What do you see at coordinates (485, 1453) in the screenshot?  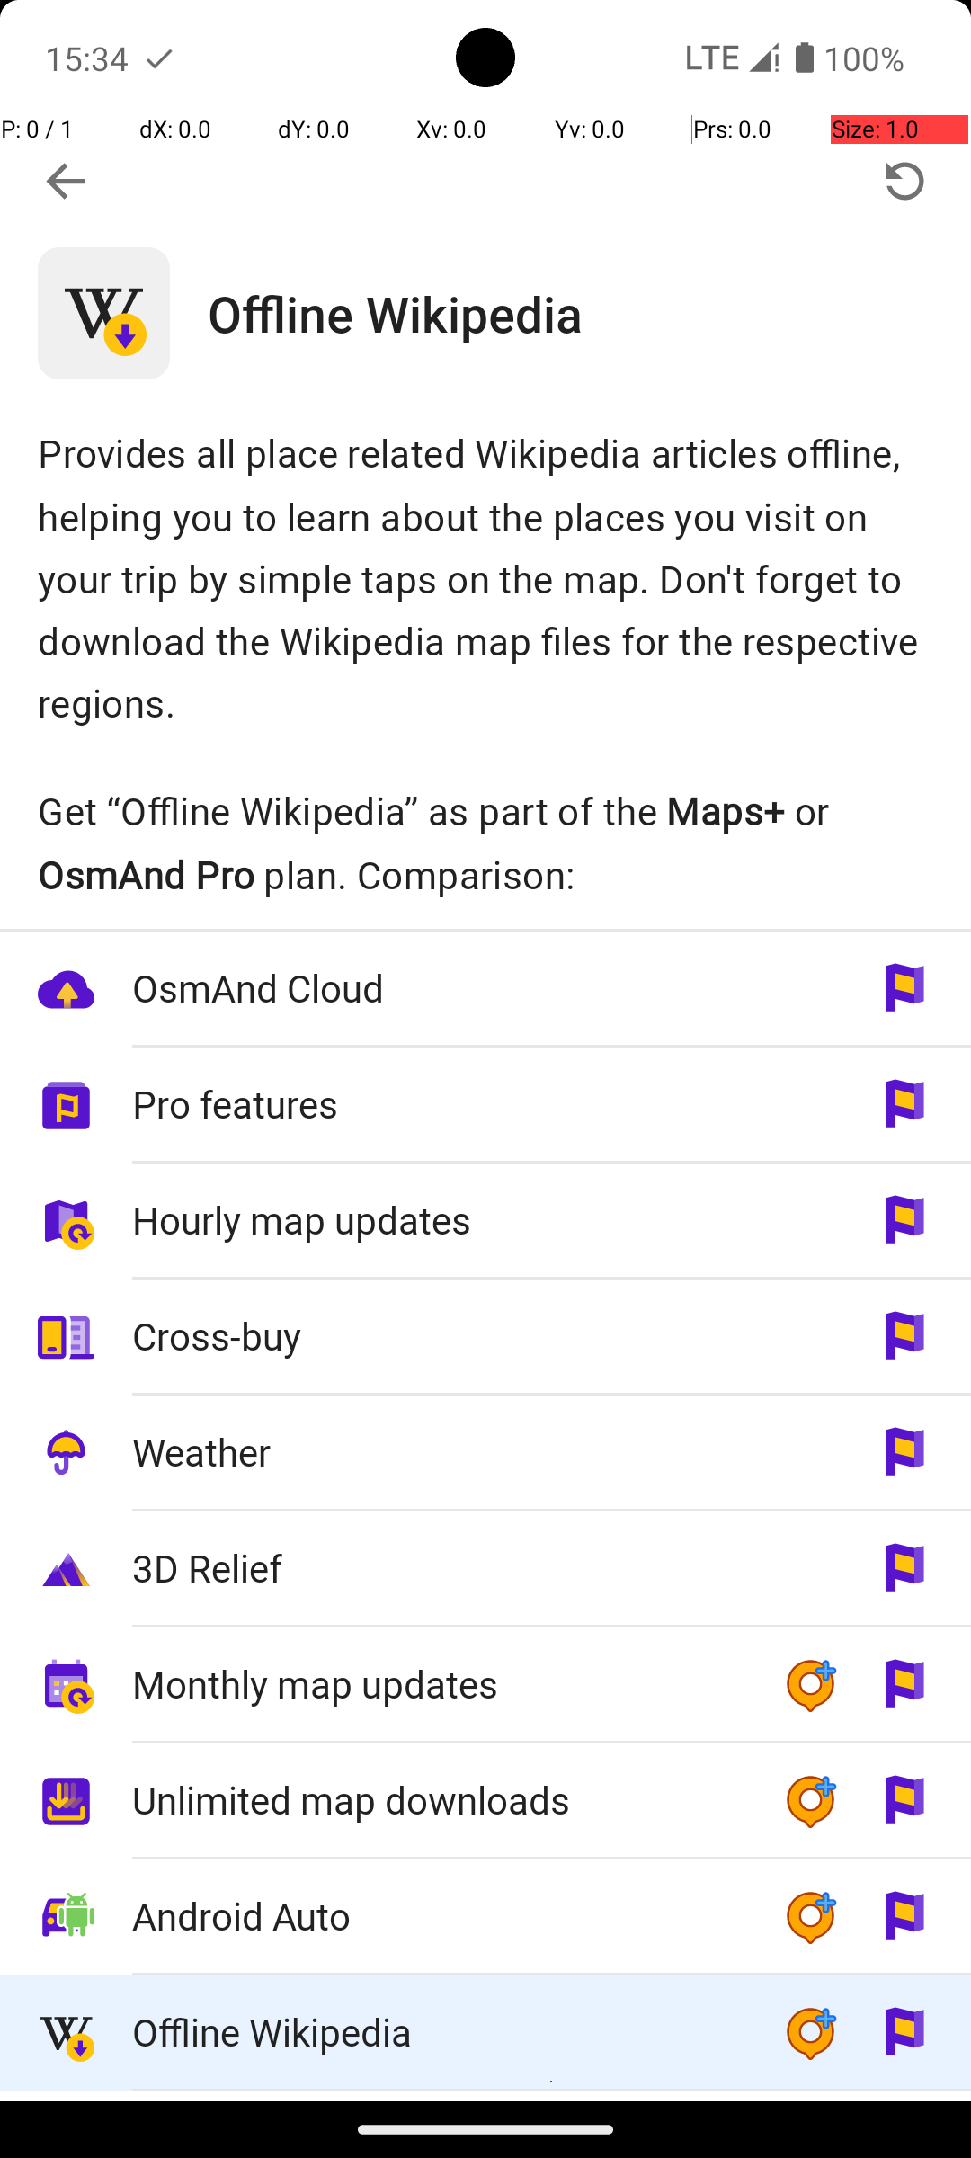 I see `Weather available as part of the OsmAnd Pro plan` at bounding box center [485, 1453].